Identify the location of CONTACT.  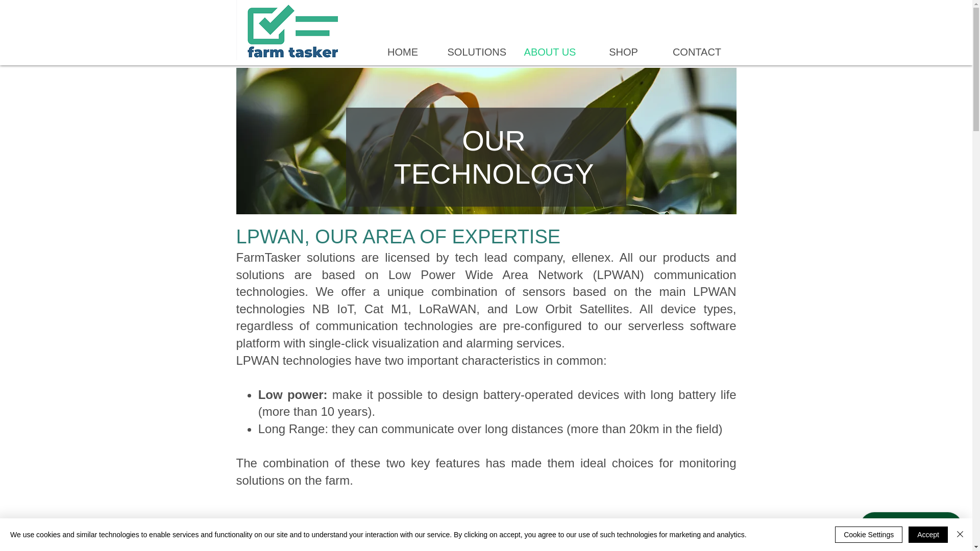
(697, 51).